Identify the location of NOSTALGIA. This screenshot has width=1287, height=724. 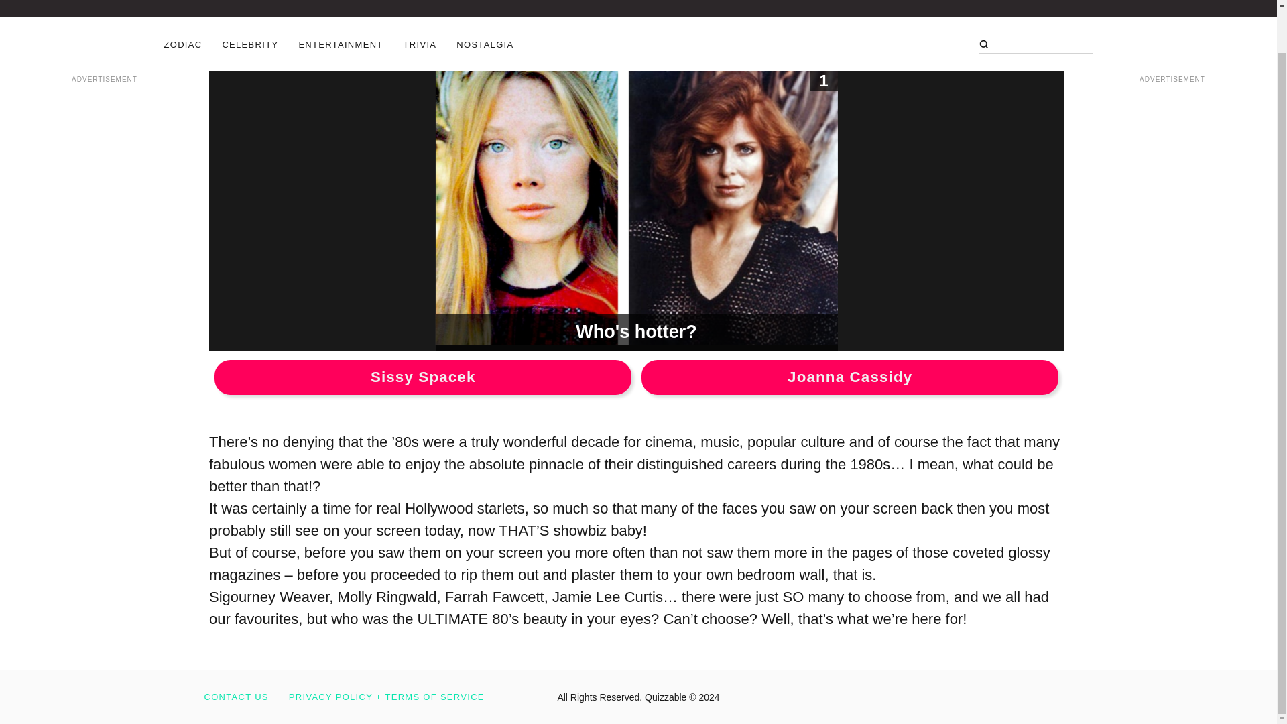
(485, 44).